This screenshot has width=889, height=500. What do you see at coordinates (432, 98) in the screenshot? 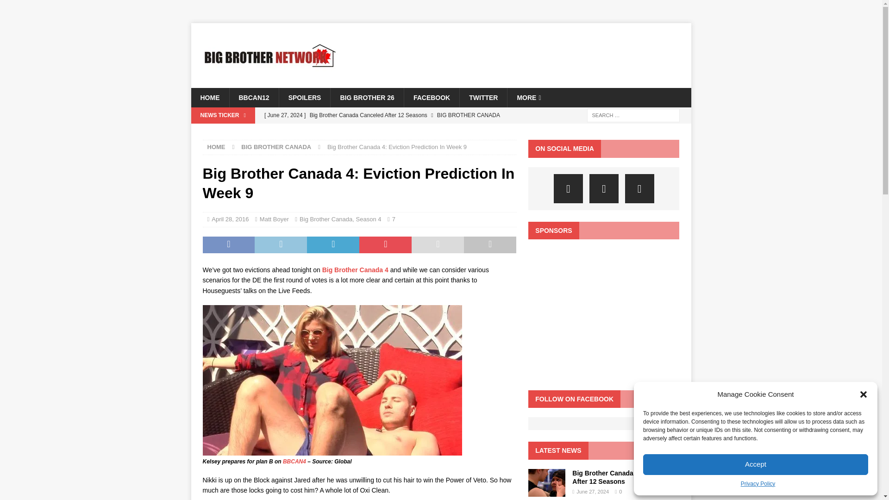
I see `FACEBOOK` at bounding box center [432, 98].